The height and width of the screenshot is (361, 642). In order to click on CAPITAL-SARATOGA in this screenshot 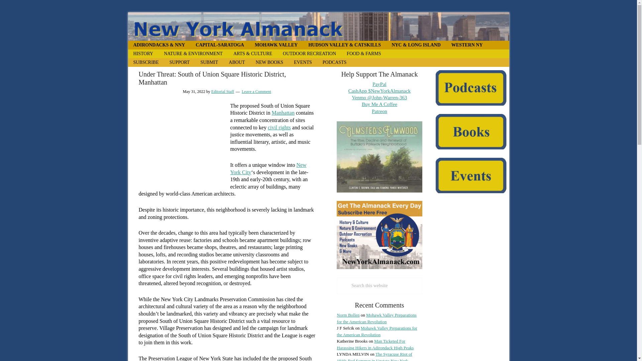, I will do `click(220, 45)`.